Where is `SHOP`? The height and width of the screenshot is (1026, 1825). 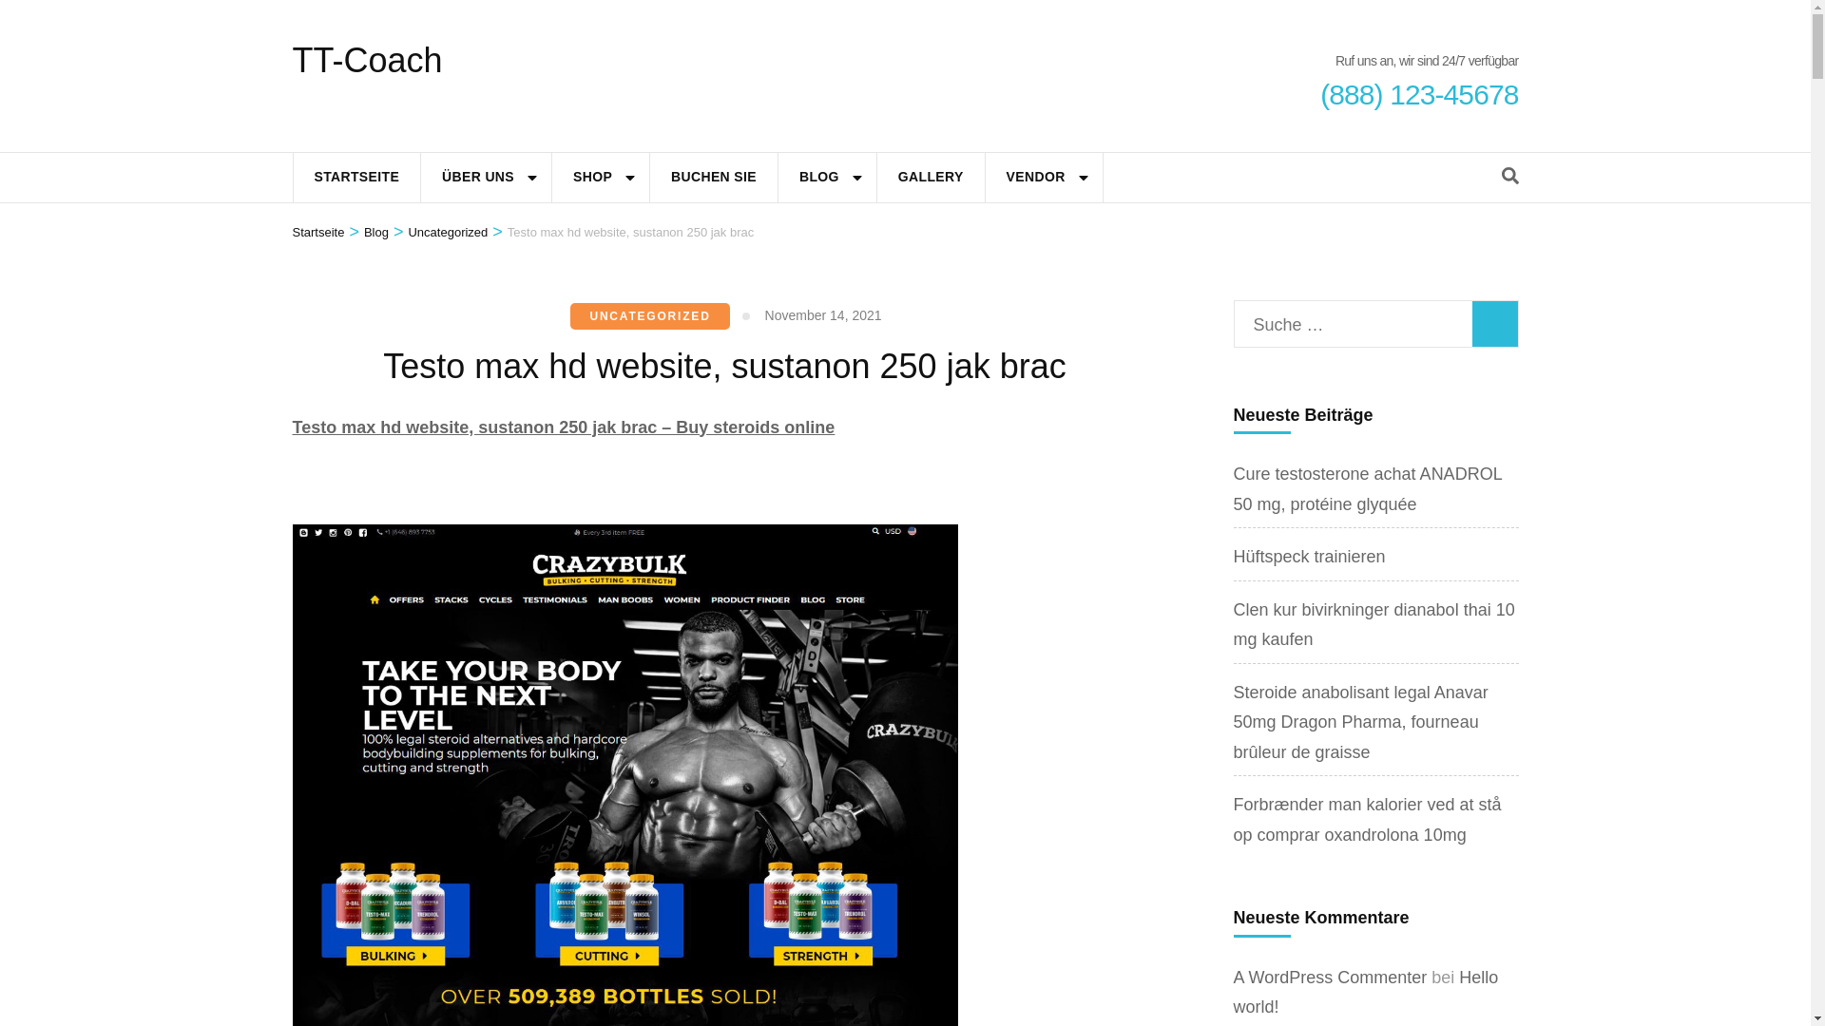
SHOP is located at coordinates (593, 177).